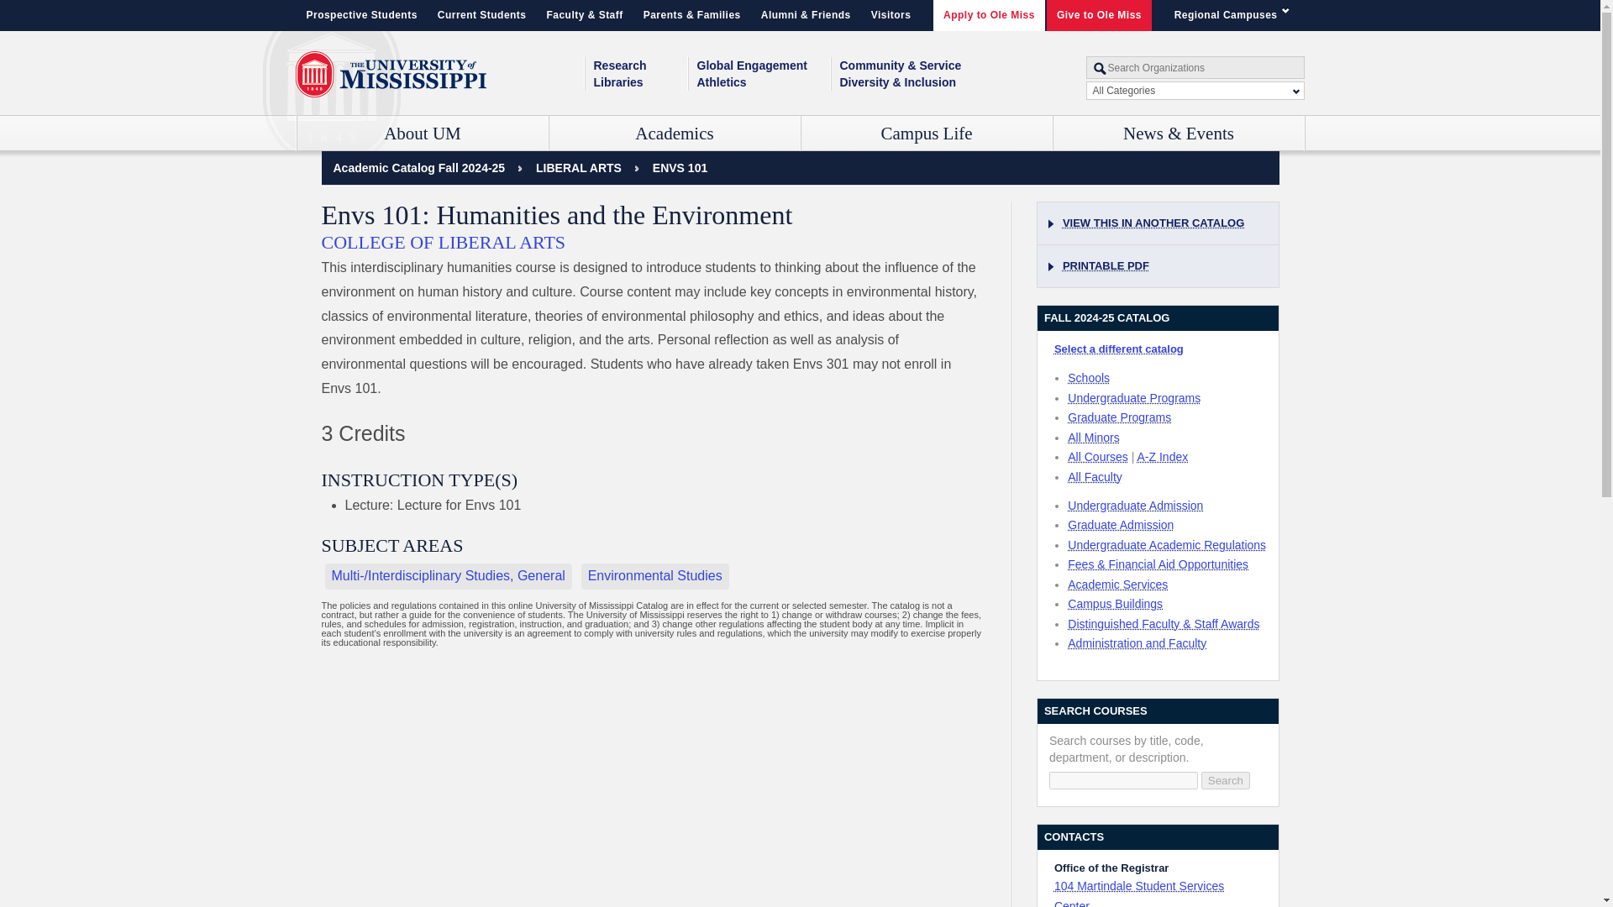 The height and width of the screenshot is (907, 1613). Describe the element at coordinates (763, 66) in the screenshot. I see `Global Engagement` at that location.